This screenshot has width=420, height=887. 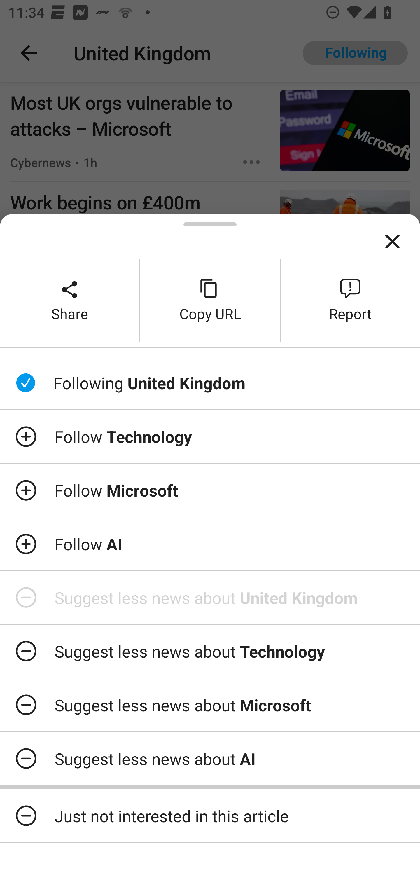 I want to click on Suggest less news about AI, so click(x=210, y=758).